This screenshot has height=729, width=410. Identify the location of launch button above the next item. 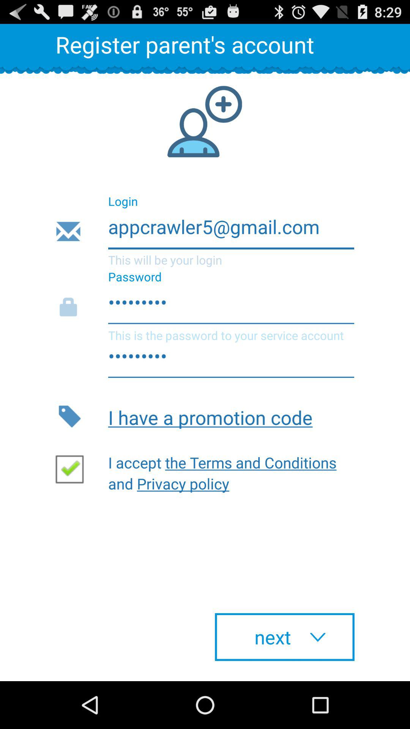
(226, 471).